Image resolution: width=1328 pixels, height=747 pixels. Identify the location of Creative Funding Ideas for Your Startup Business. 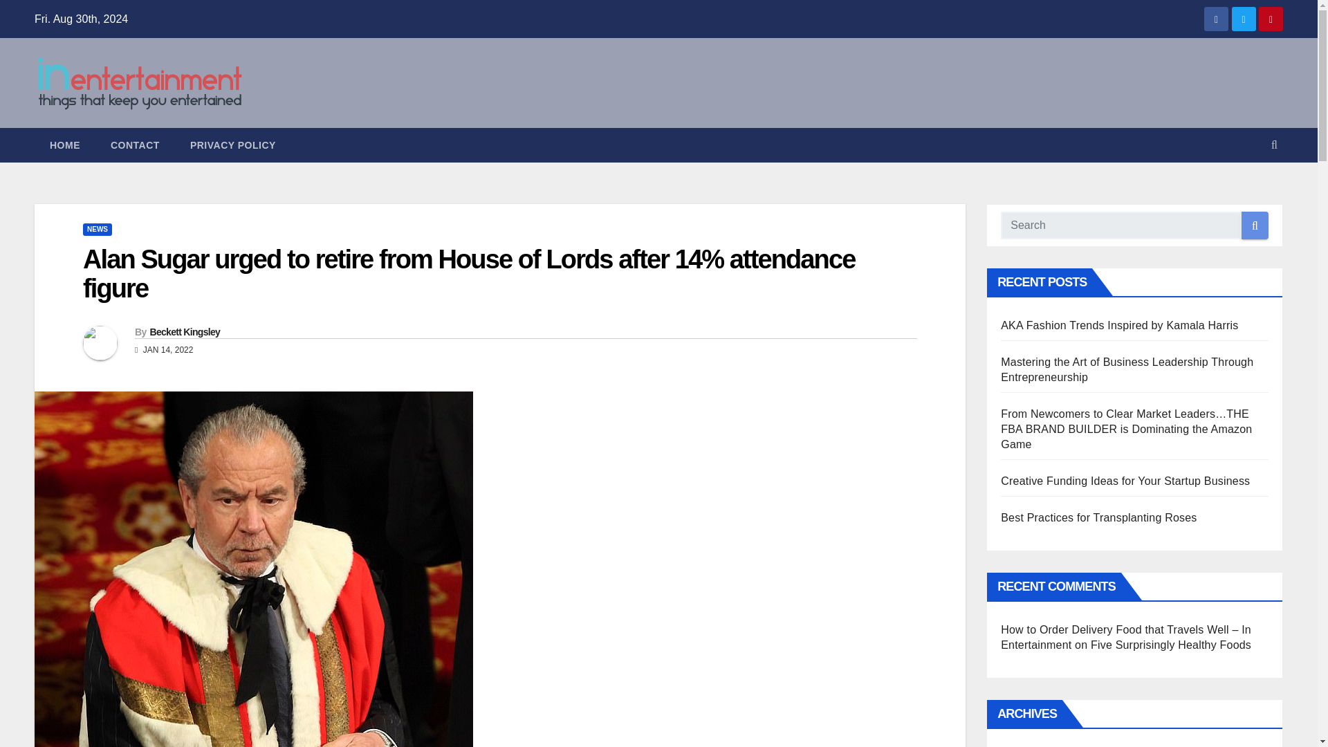
(1125, 481).